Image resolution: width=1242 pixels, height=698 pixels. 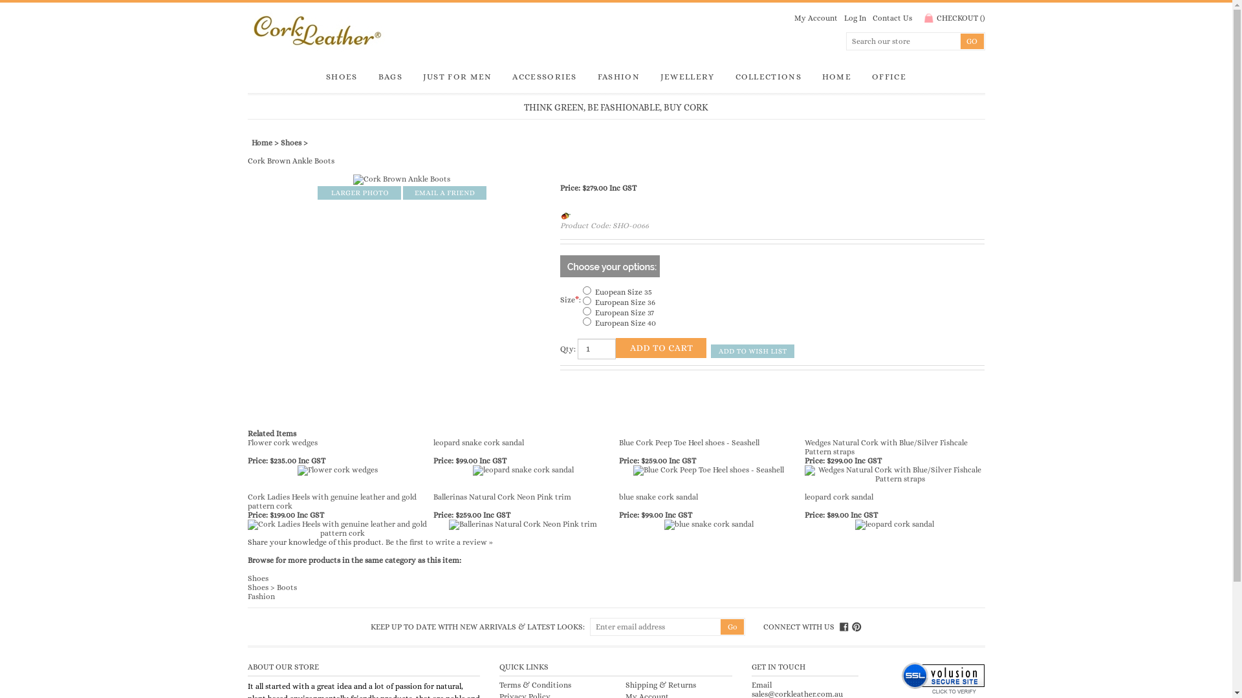 What do you see at coordinates (895, 525) in the screenshot?
I see `leopard cork sandal` at bounding box center [895, 525].